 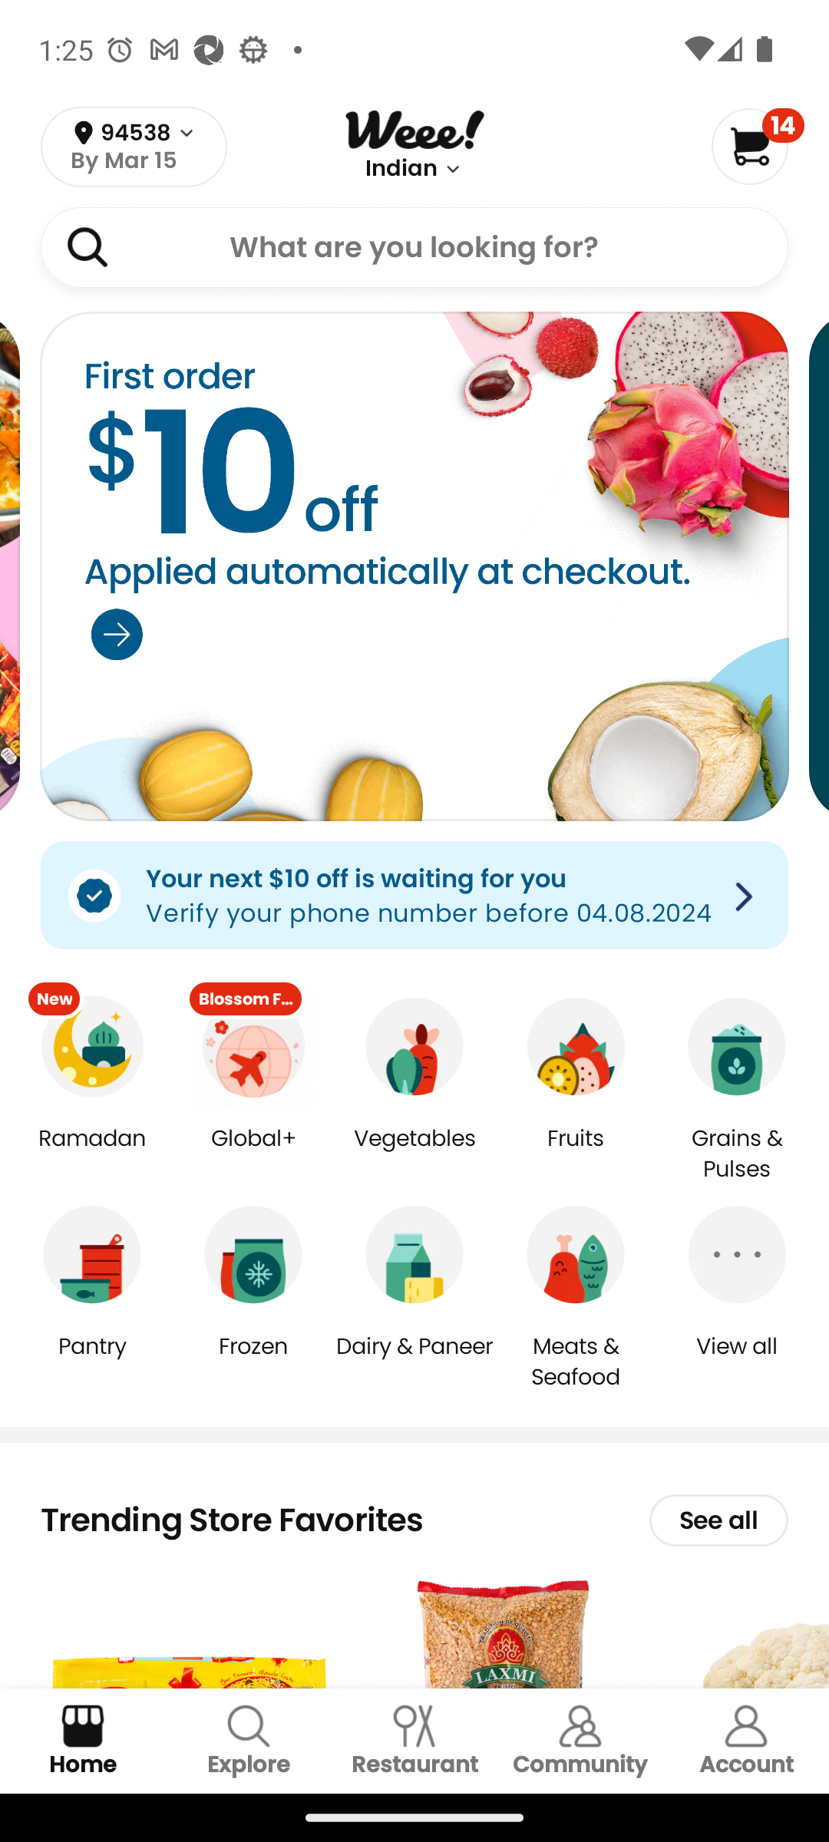 I want to click on 14, so click(x=757, y=146).